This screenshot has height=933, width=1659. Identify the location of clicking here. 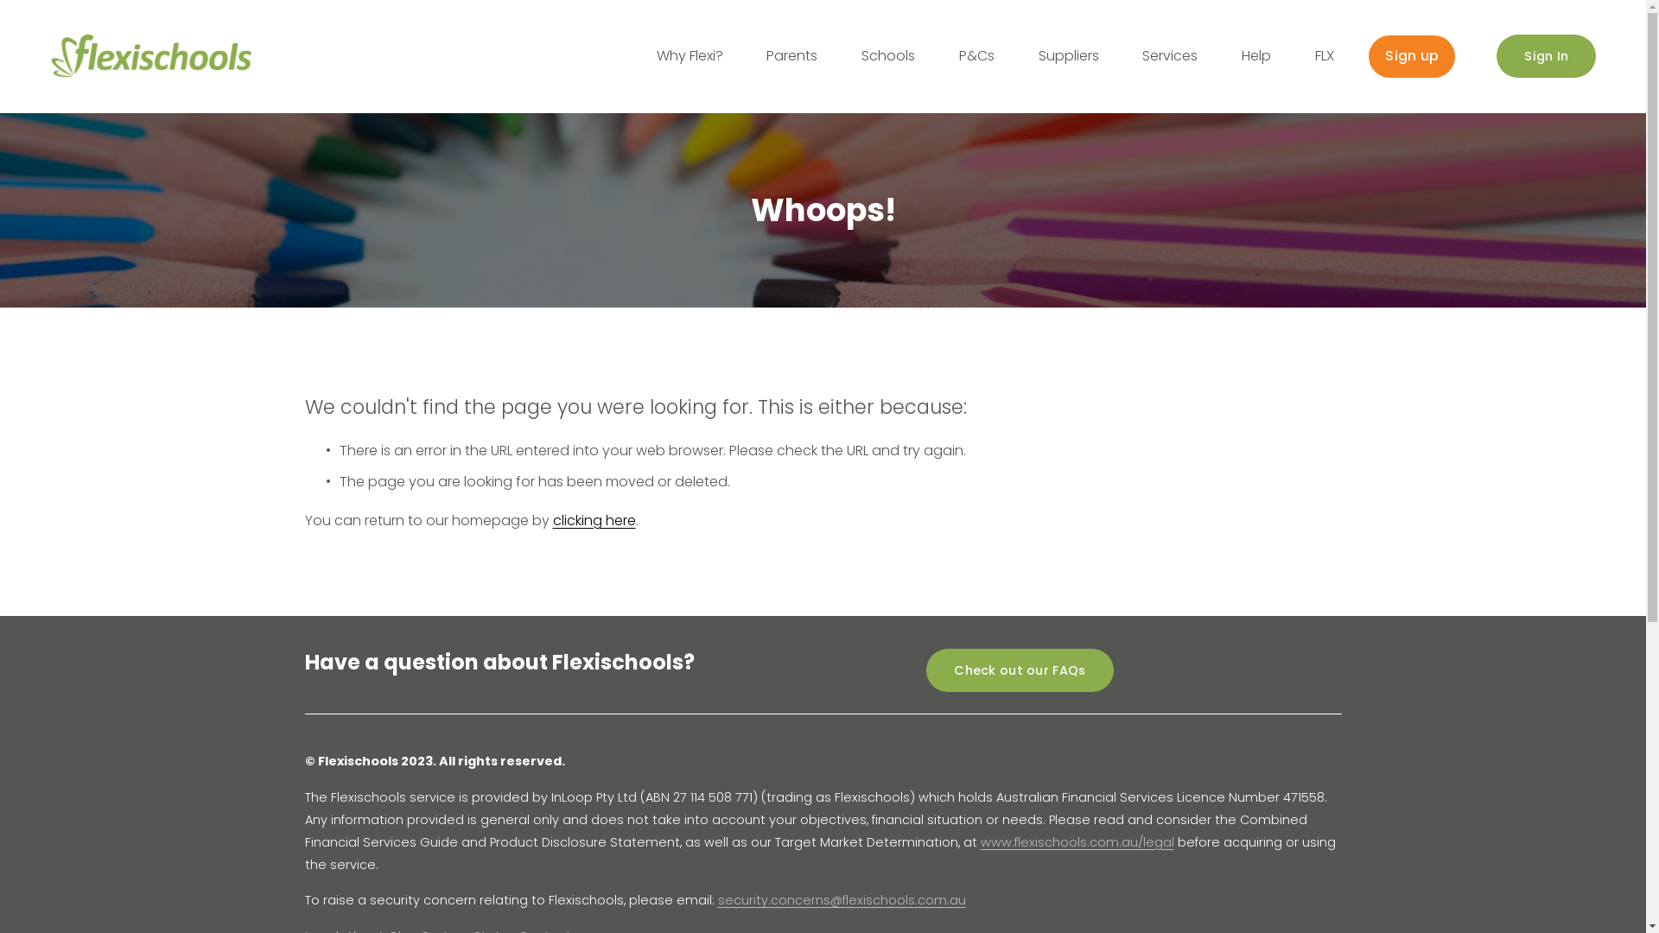
(594, 520).